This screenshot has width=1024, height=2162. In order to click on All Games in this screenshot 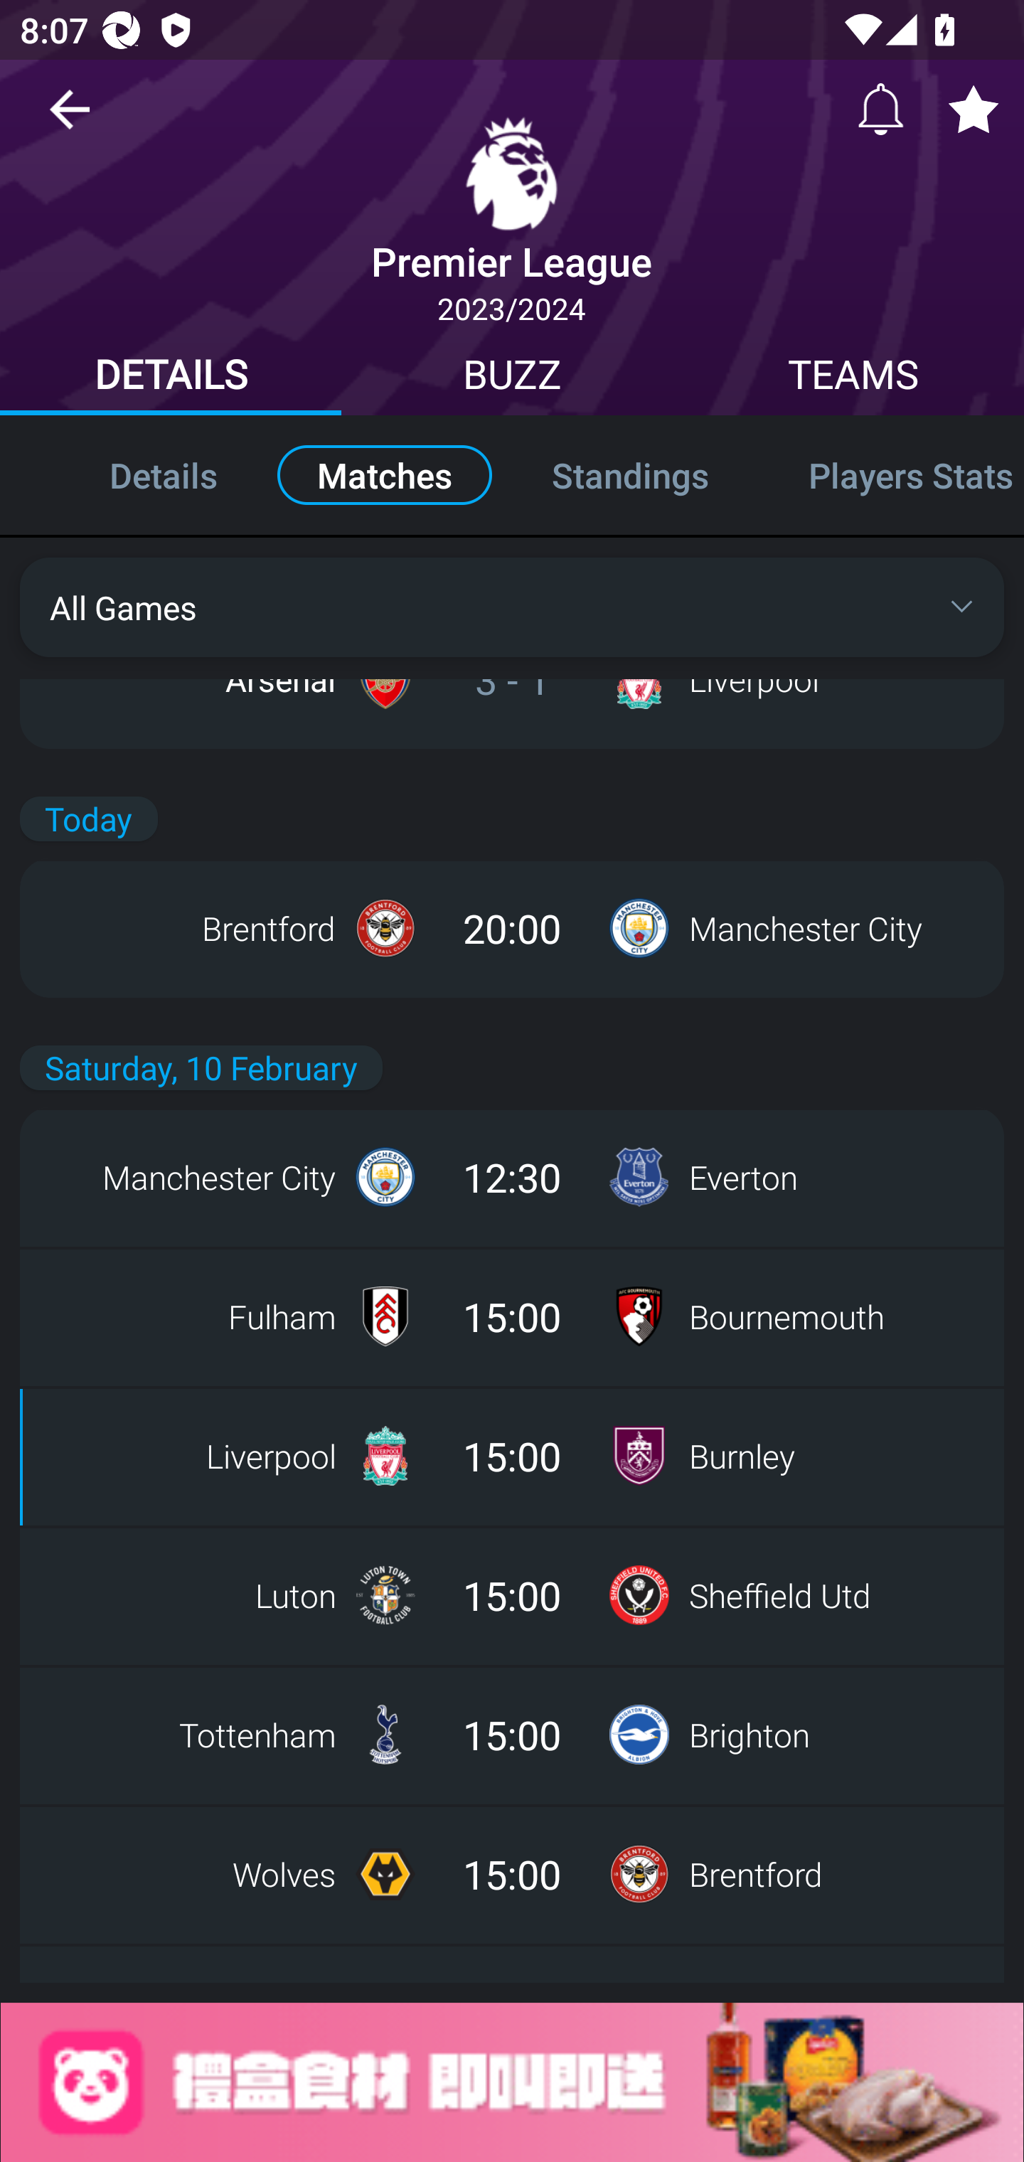, I will do `click(512, 607)`.